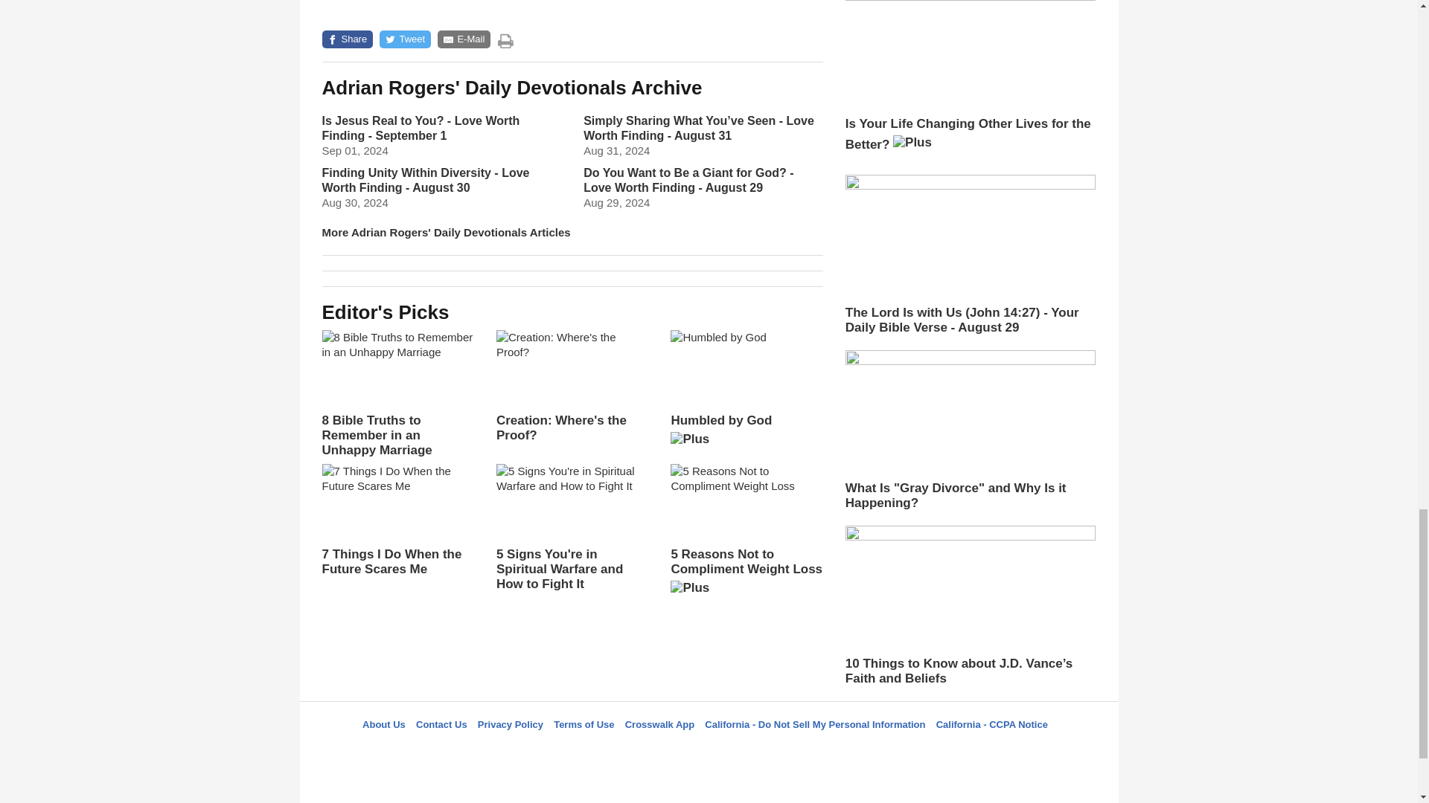 This screenshot has width=1429, height=803. Describe the element at coordinates (746, 535) in the screenshot. I see `5 Reasons Not to Compliment Weight Loss` at that location.